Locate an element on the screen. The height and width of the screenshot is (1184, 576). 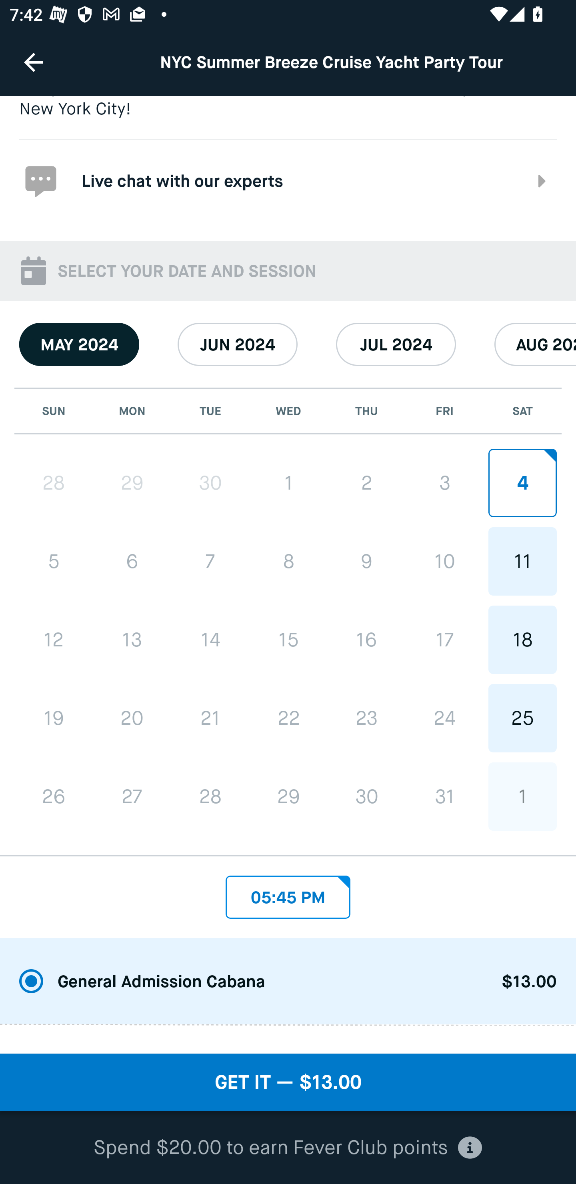
JUL 2024 is located at coordinates (396, 344).